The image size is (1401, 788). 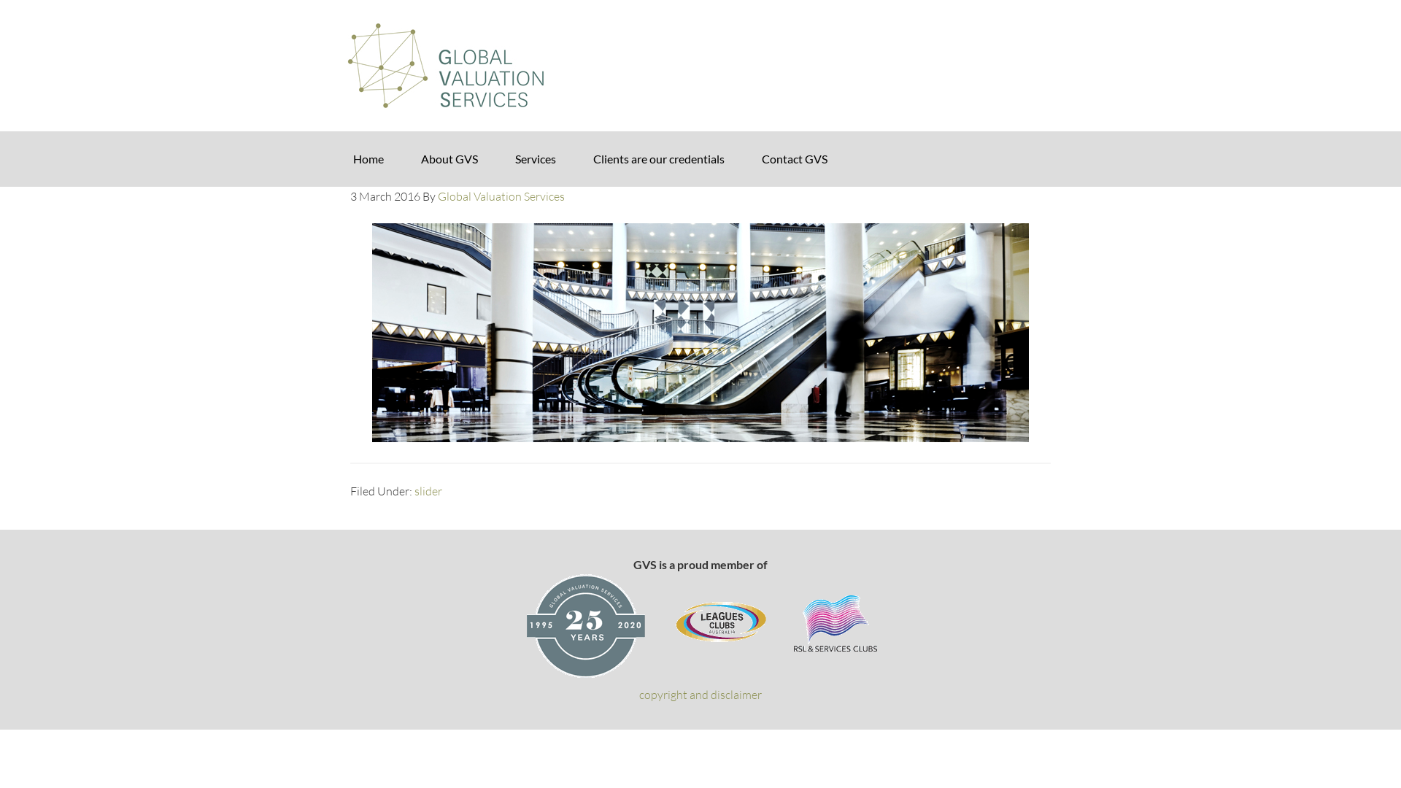 What do you see at coordinates (449, 159) in the screenshot?
I see `About GVS` at bounding box center [449, 159].